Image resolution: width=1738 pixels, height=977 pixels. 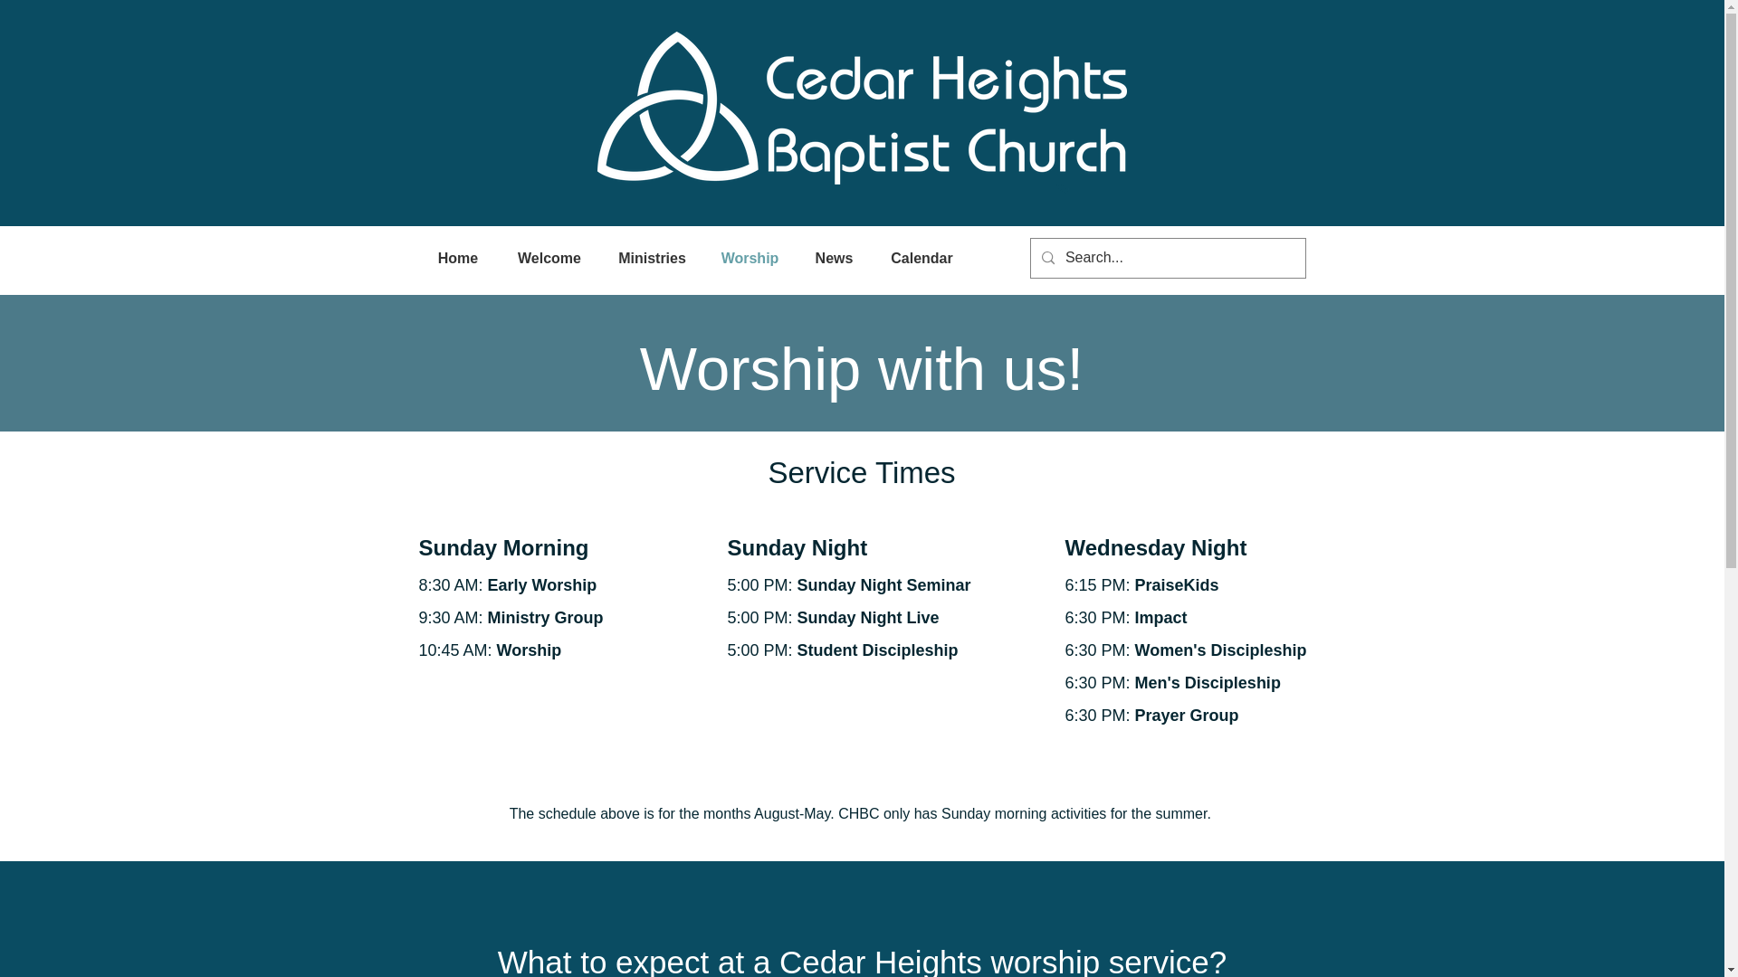 I want to click on Welcome, so click(x=549, y=259).